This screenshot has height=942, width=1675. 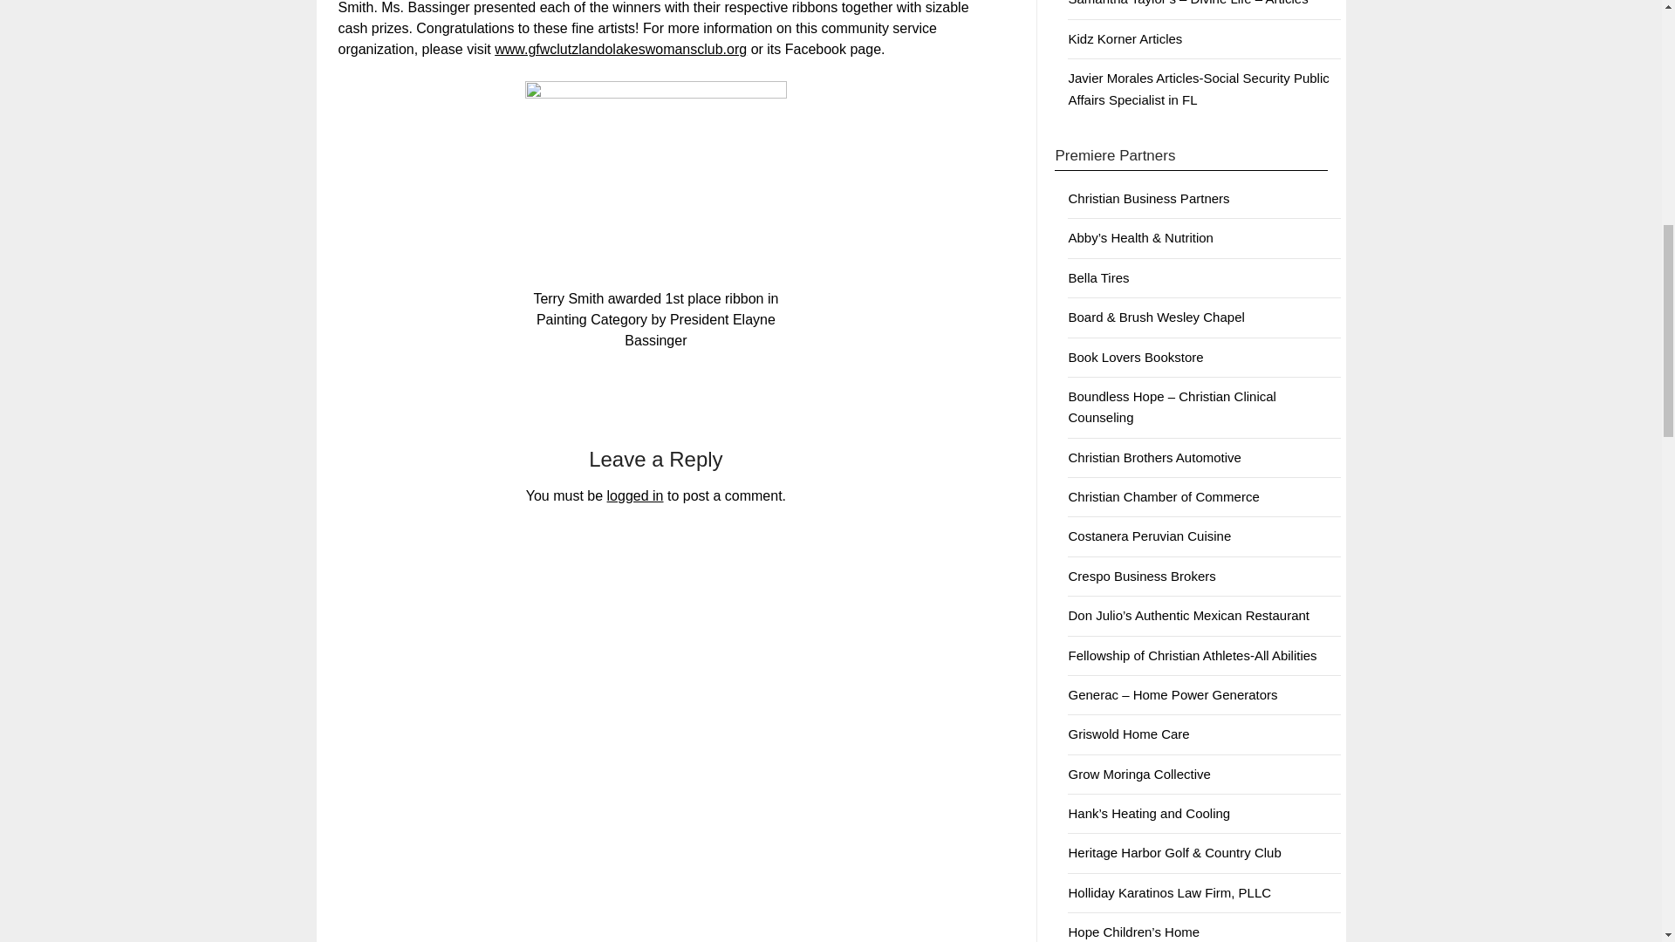 I want to click on Griswold Home Care, so click(x=1129, y=733).